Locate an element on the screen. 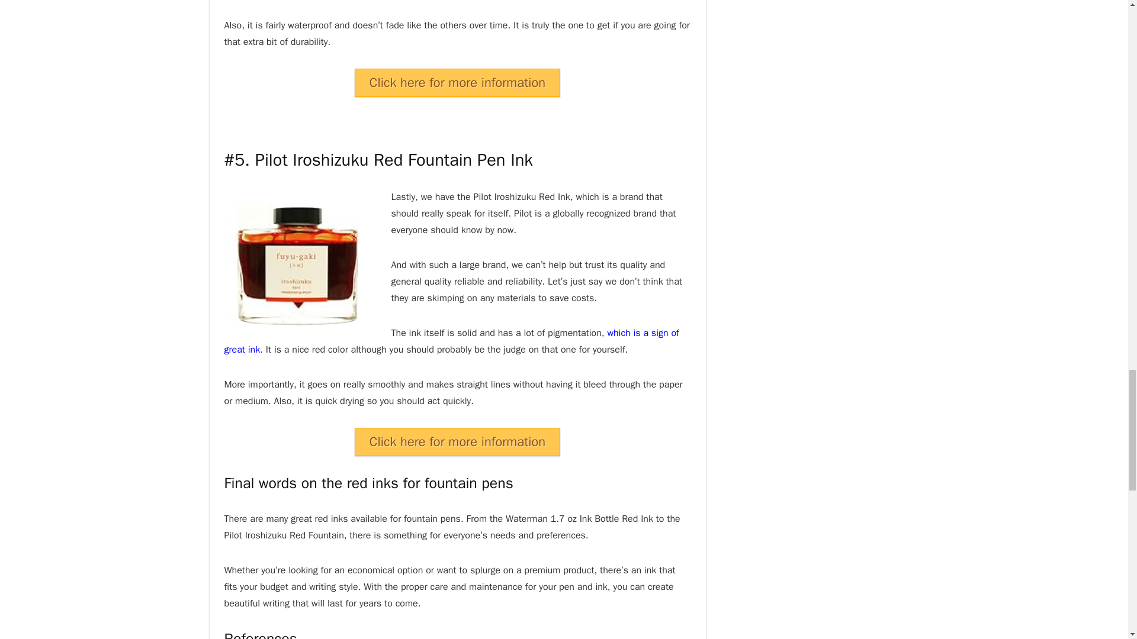 The height and width of the screenshot is (639, 1137). Click here for more information is located at coordinates (457, 83).